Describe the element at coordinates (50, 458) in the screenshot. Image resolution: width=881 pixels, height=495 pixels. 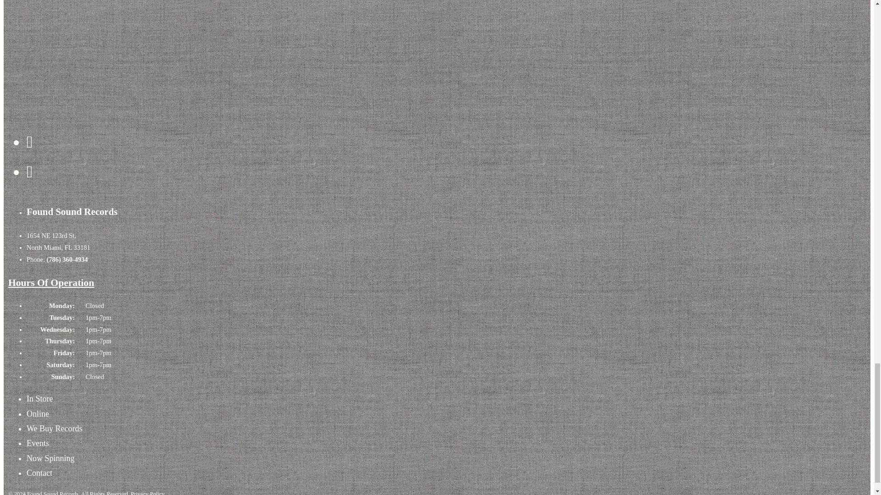
I see `Now Spinning` at that location.